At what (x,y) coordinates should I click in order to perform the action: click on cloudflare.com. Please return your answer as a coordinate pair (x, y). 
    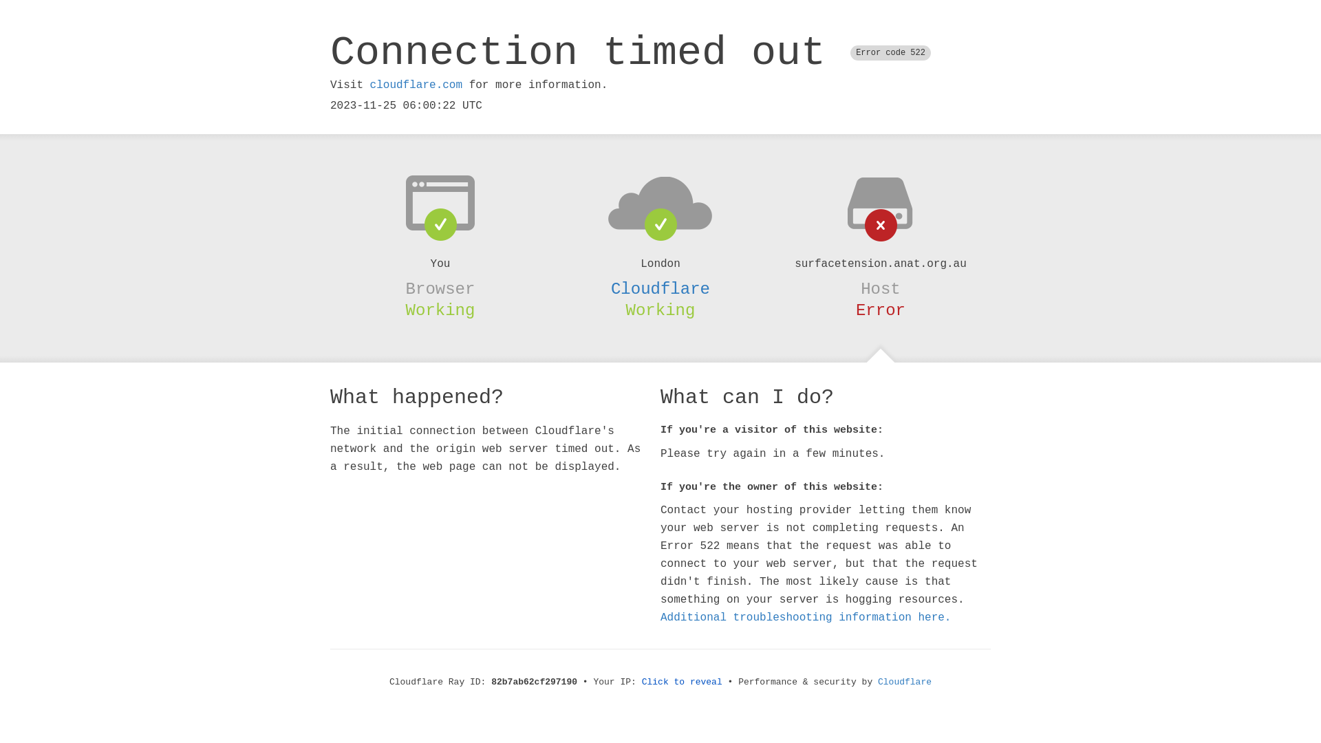
    Looking at the image, I should click on (416, 85).